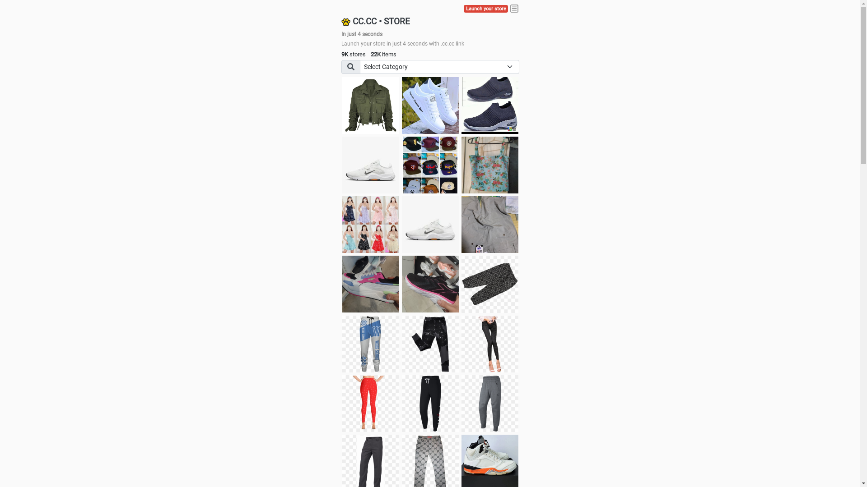  I want to click on jacket, so click(371, 106).